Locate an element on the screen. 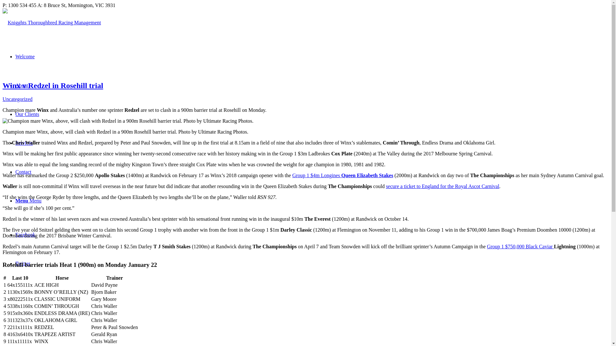  secure a ticket to England for the Royal Ascot Carnival is located at coordinates (442, 186).